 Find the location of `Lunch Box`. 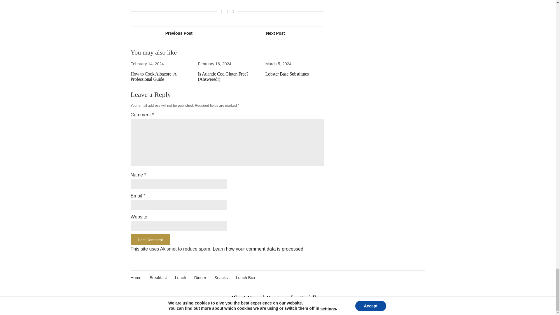

Lunch Box is located at coordinates (246, 278).